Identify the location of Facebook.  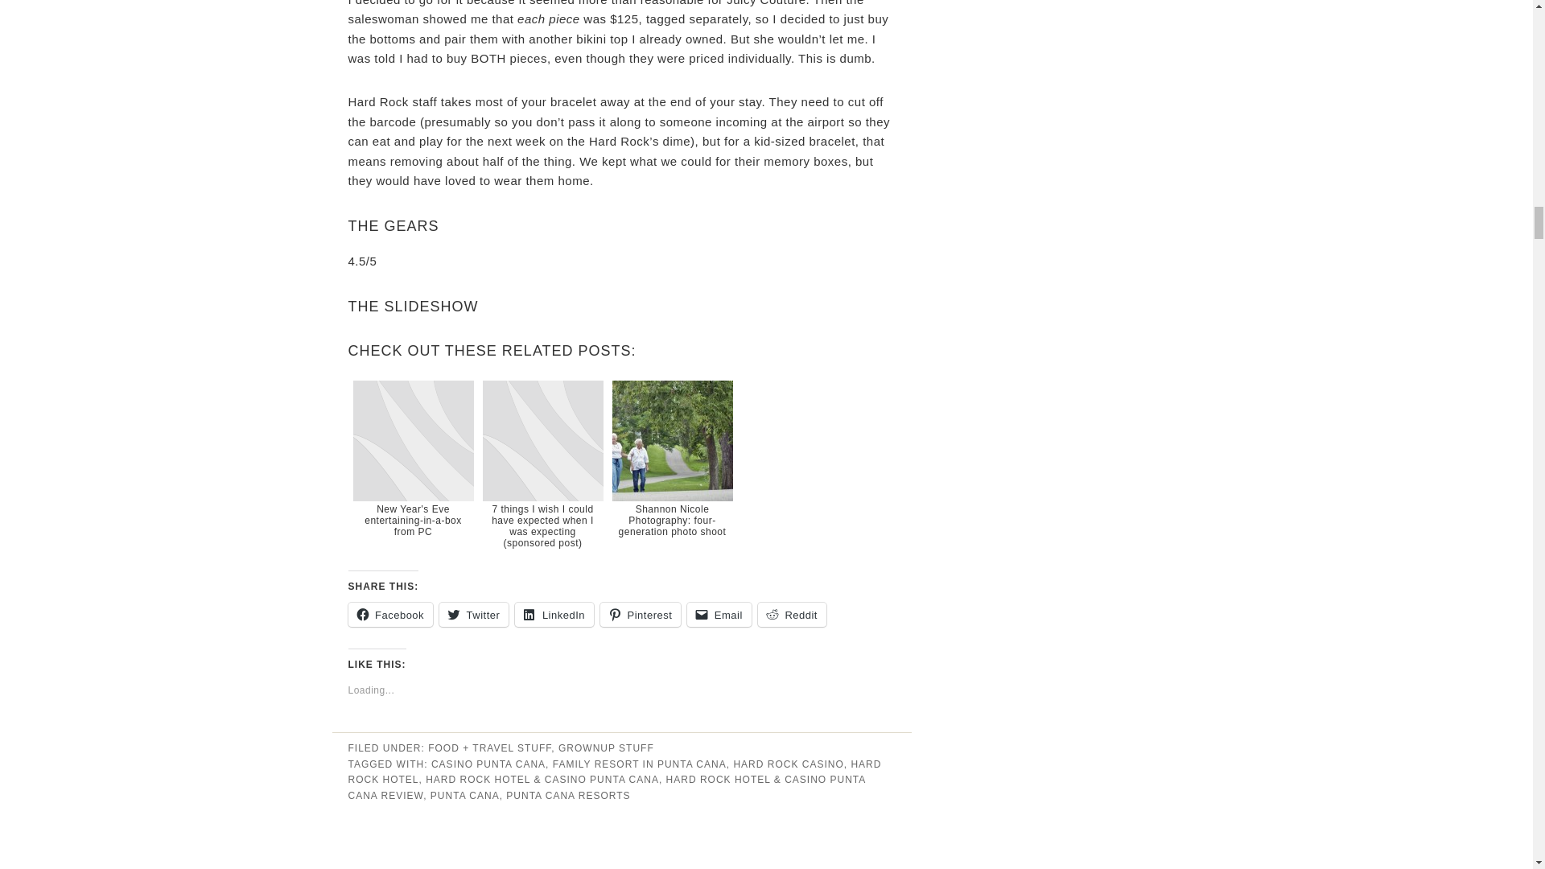
(389, 615).